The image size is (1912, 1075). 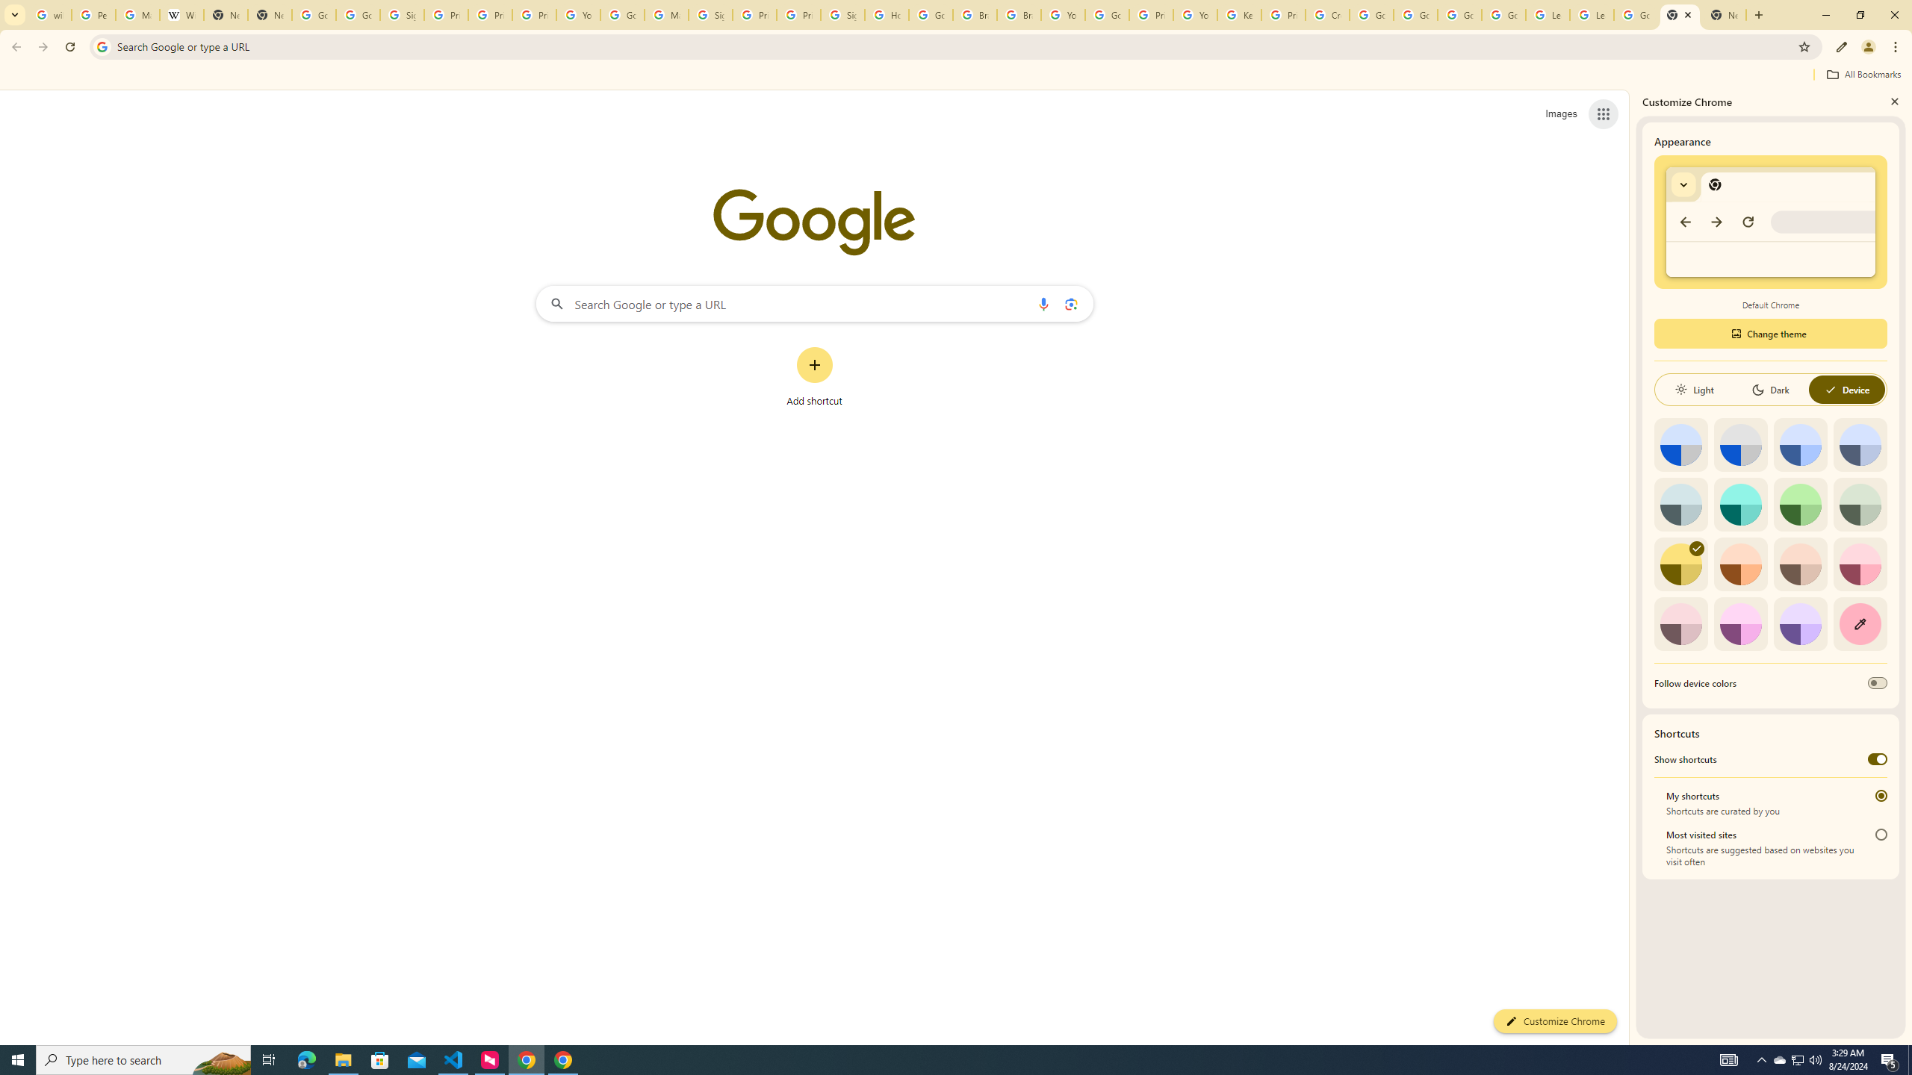 I want to click on Device, so click(x=1846, y=390).